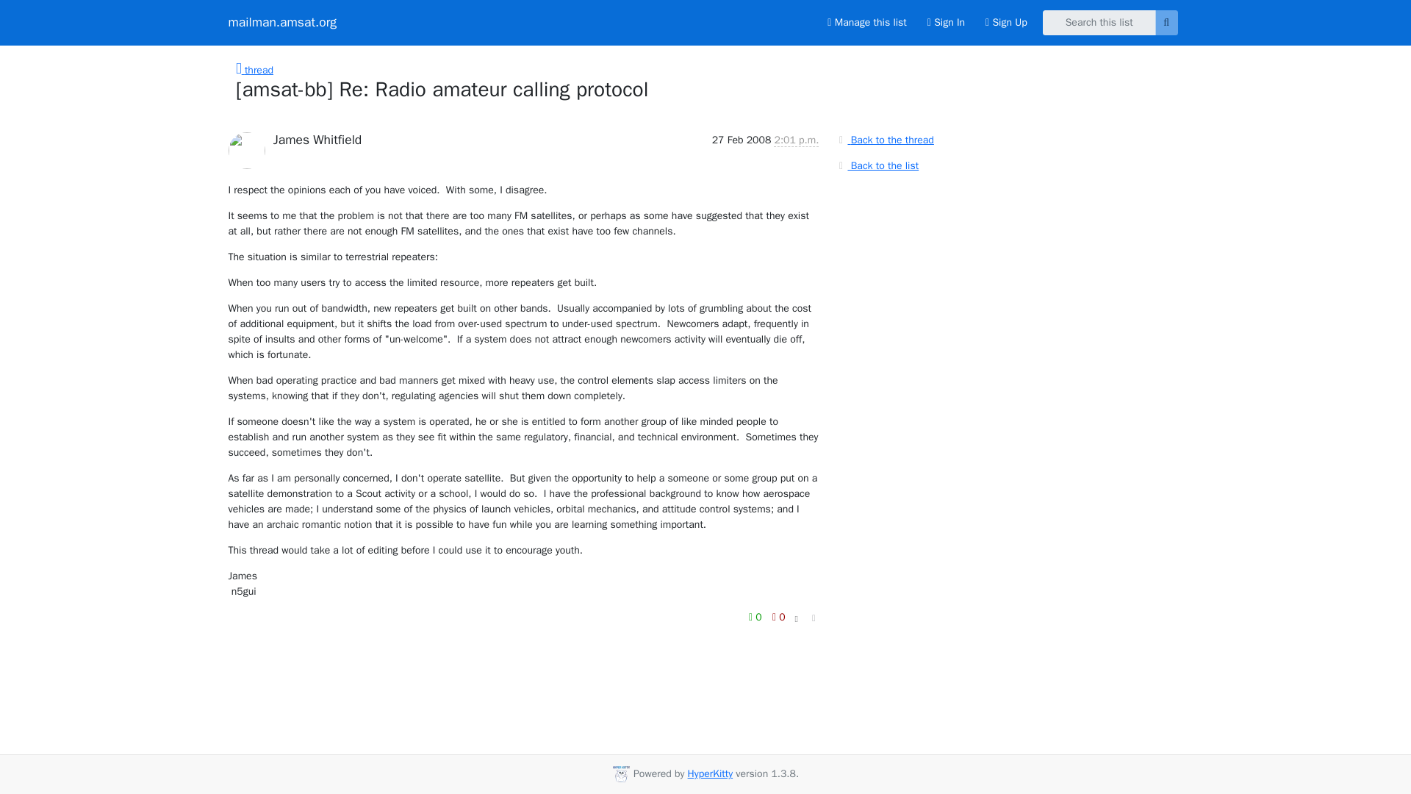 This screenshot has width=1411, height=794. I want to click on Sender's time: Feb. 27, 2008, 3:01 p.m., so click(795, 140).